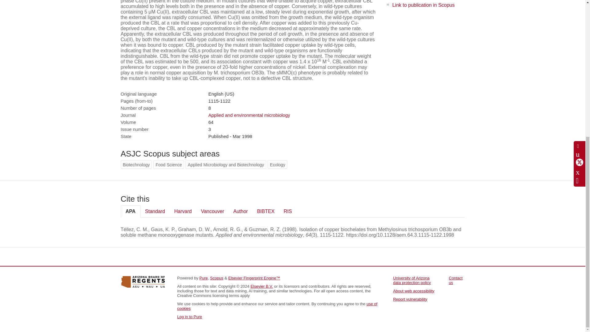 The image size is (590, 332). What do you see at coordinates (277, 306) in the screenshot?
I see `use of cookies` at bounding box center [277, 306].